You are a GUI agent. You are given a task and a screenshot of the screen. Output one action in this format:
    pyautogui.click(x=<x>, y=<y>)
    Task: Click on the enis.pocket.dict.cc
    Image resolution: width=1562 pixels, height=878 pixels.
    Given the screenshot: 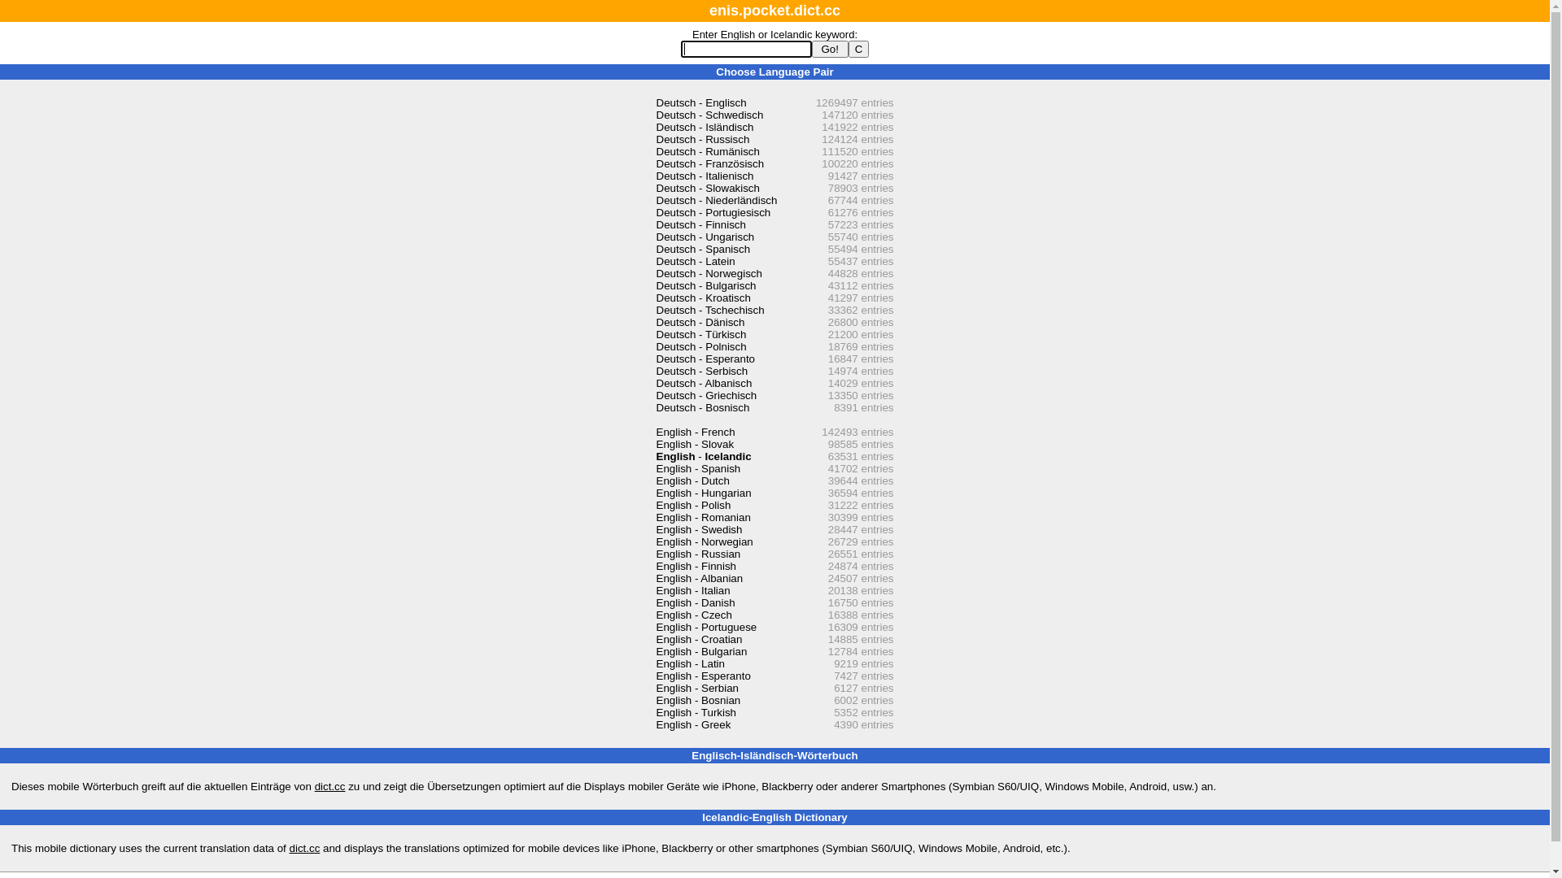 What is the action you would take?
    pyautogui.click(x=774, y=11)
    